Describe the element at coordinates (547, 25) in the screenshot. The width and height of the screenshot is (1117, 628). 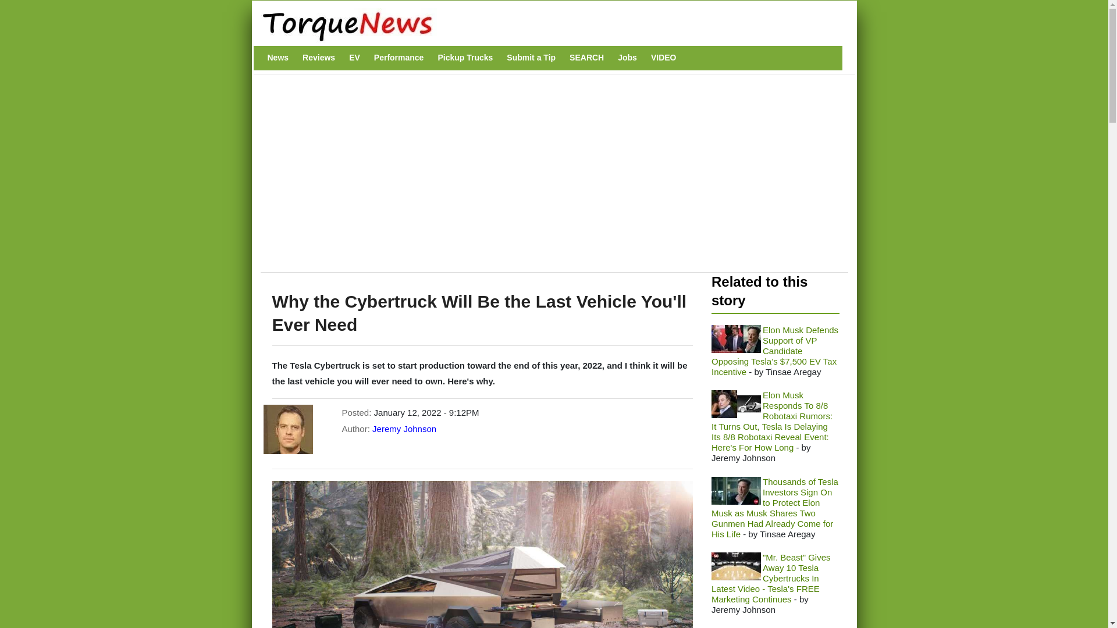
I see `Home` at that location.